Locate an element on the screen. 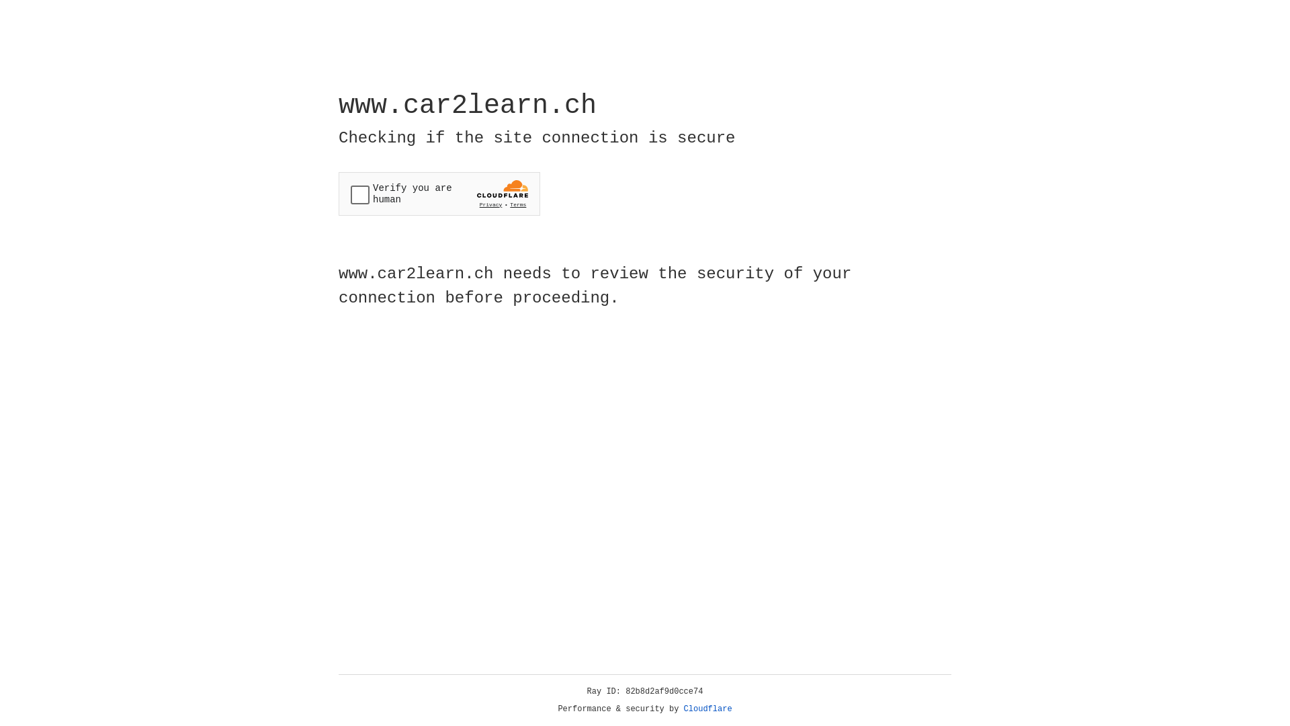 The width and height of the screenshot is (1290, 726). Widget containing a Cloudflare security challenge is located at coordinates (439, 194).